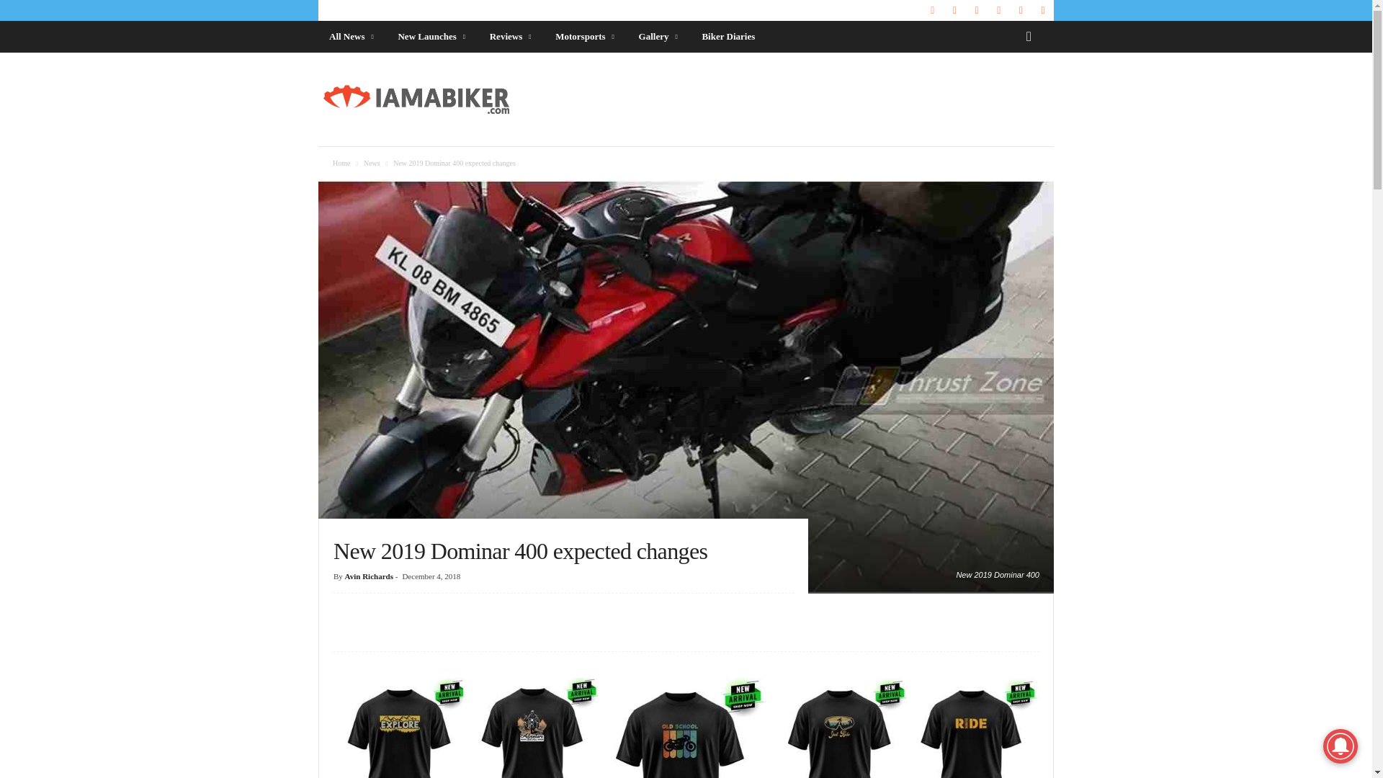 The image size is (1383, 778). Describe the element at coordinates (625, 10) in the screenshot. I see `TERMS AND CONDITIONS` at that location.